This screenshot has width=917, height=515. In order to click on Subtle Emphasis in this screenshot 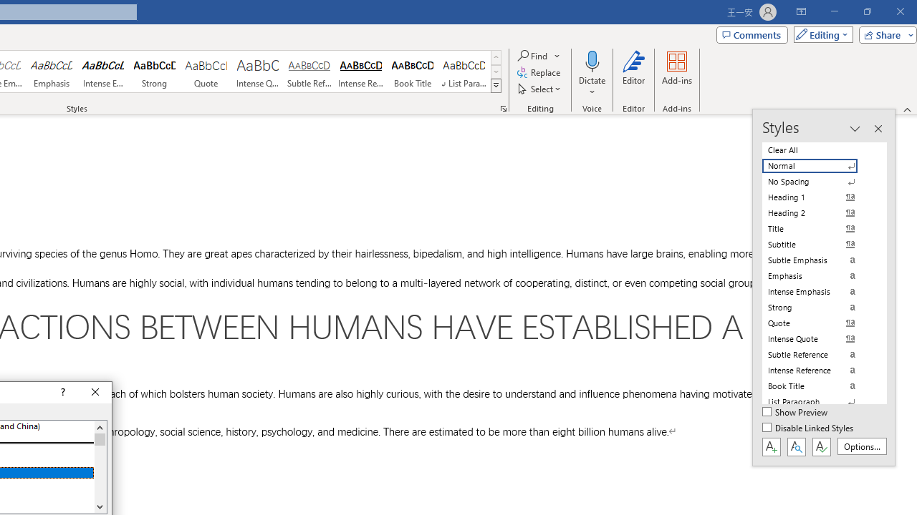, I will do `click(818, 260)`.